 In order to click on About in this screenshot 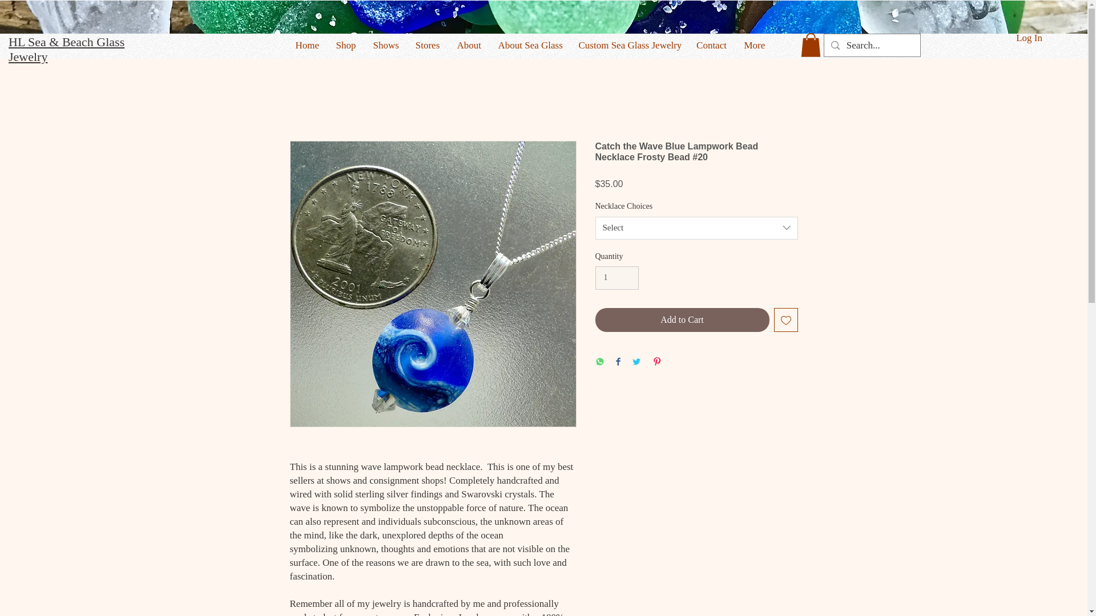, I will do `click(469, 45)`.